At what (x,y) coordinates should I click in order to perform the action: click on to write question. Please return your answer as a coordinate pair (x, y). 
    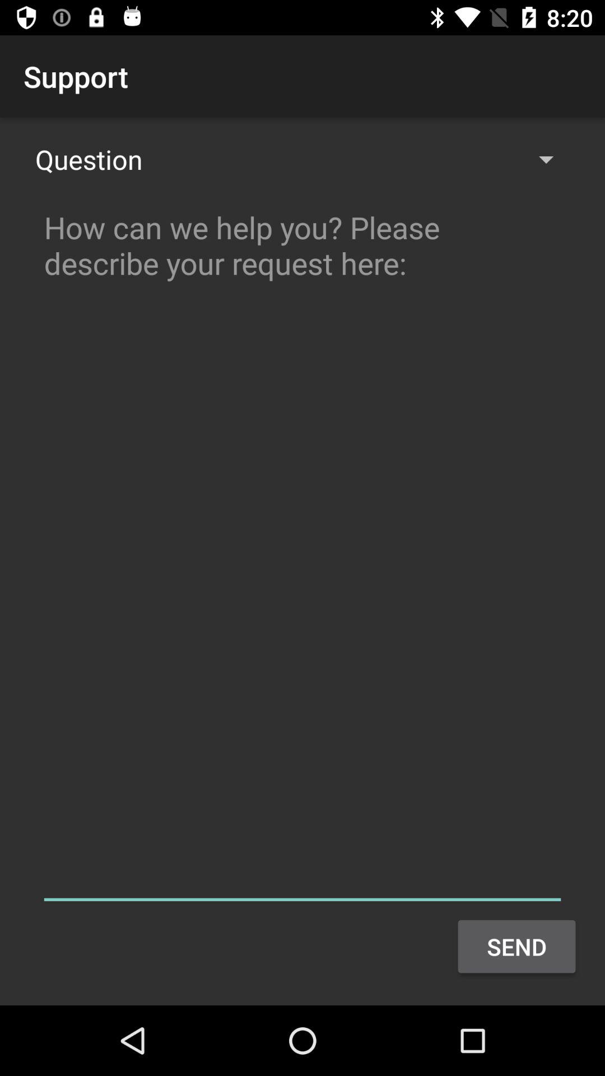
    Looking at the image, I should click on (302, 551).